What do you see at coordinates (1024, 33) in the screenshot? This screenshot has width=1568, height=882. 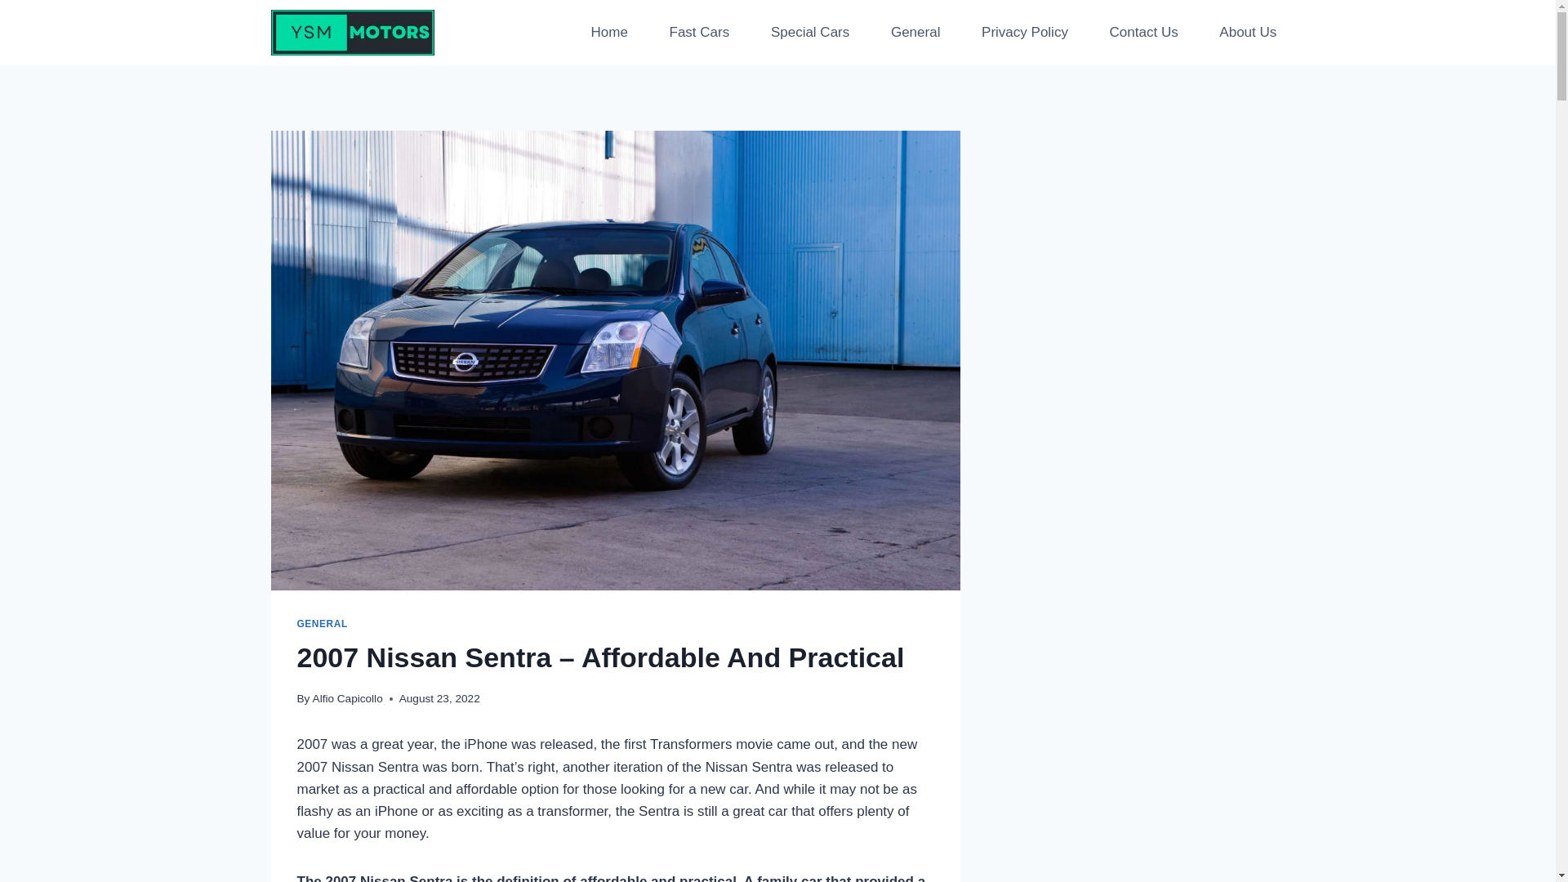 I see `Privacy Policy` at bounding box center [1024, 33].